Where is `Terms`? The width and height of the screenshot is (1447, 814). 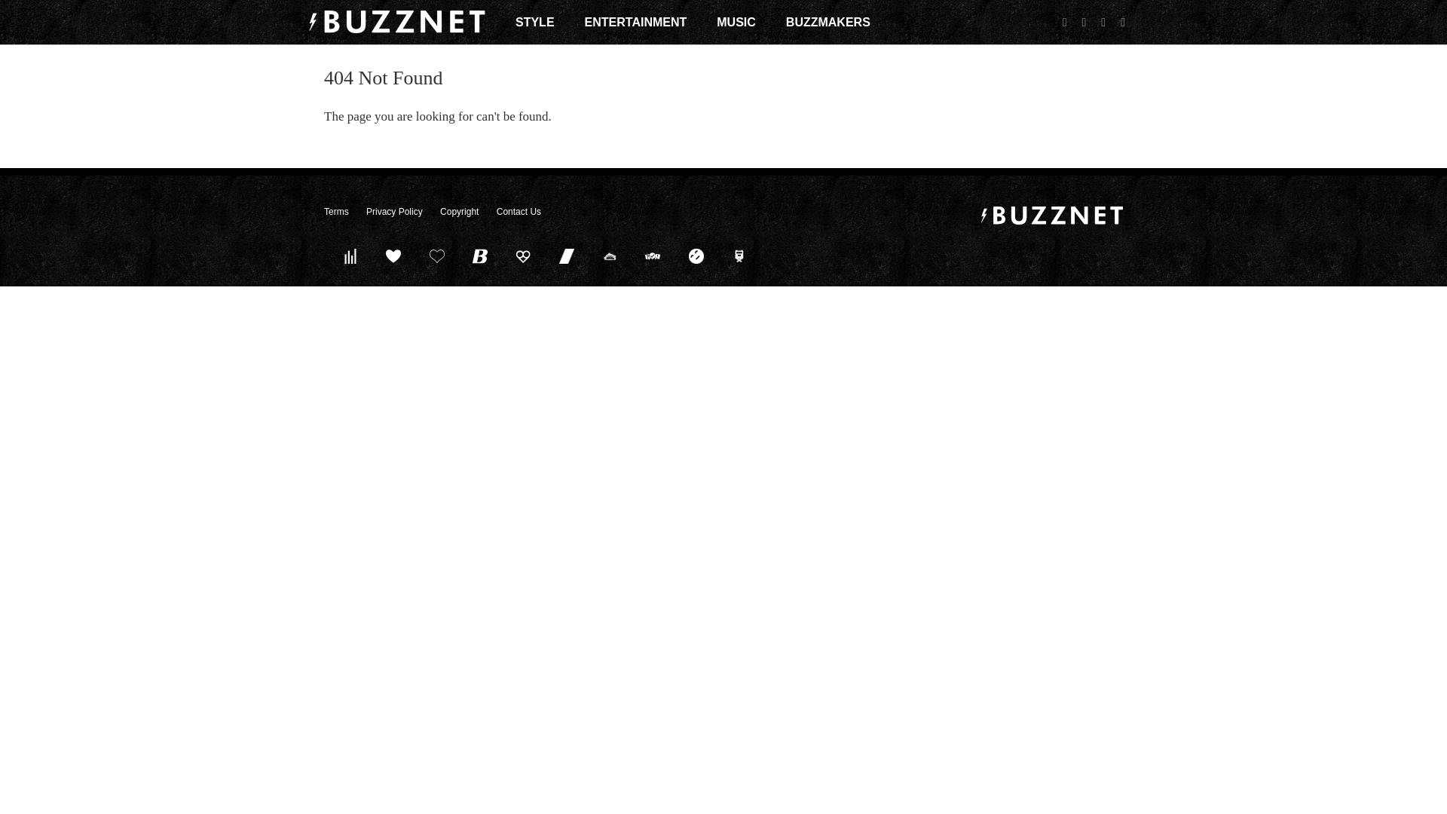
Terms is located at coordinates (336, 212).